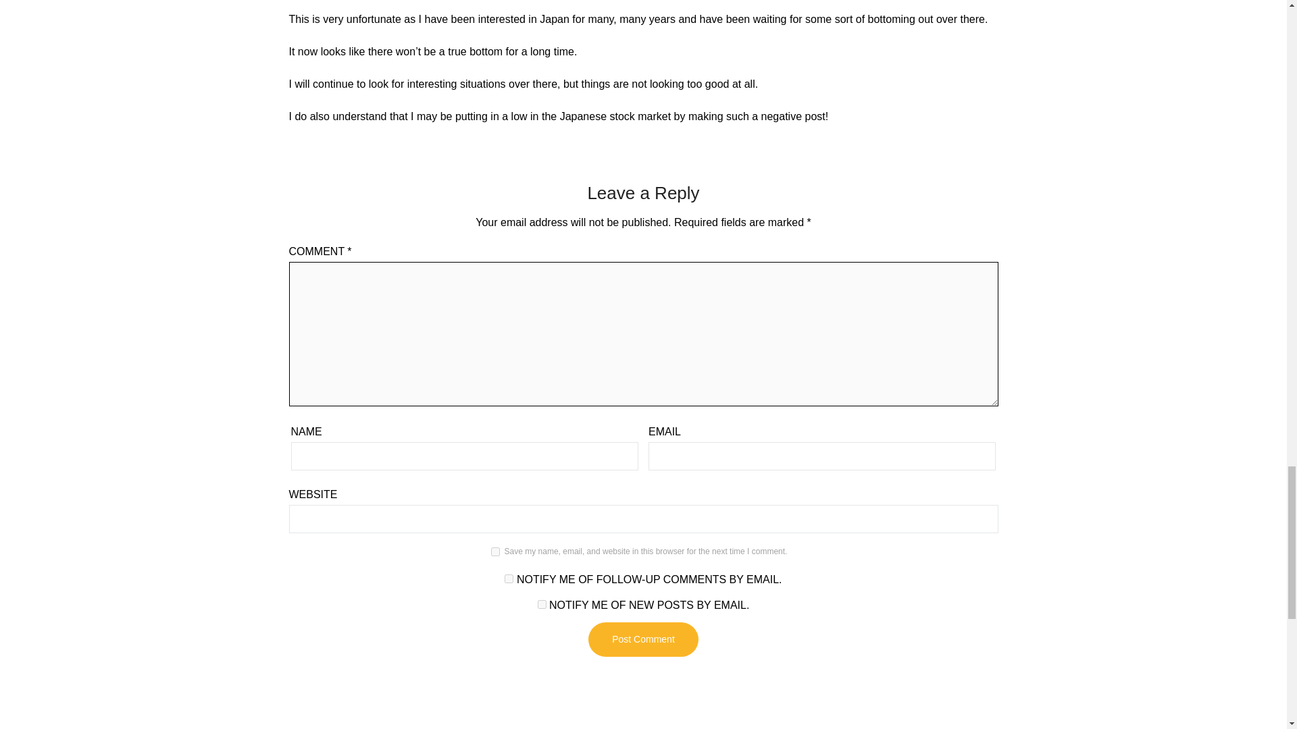  What do you see at coordinates (542, 603) in the screenshot?
I see `subscribe` at bounding box center [542, 603].